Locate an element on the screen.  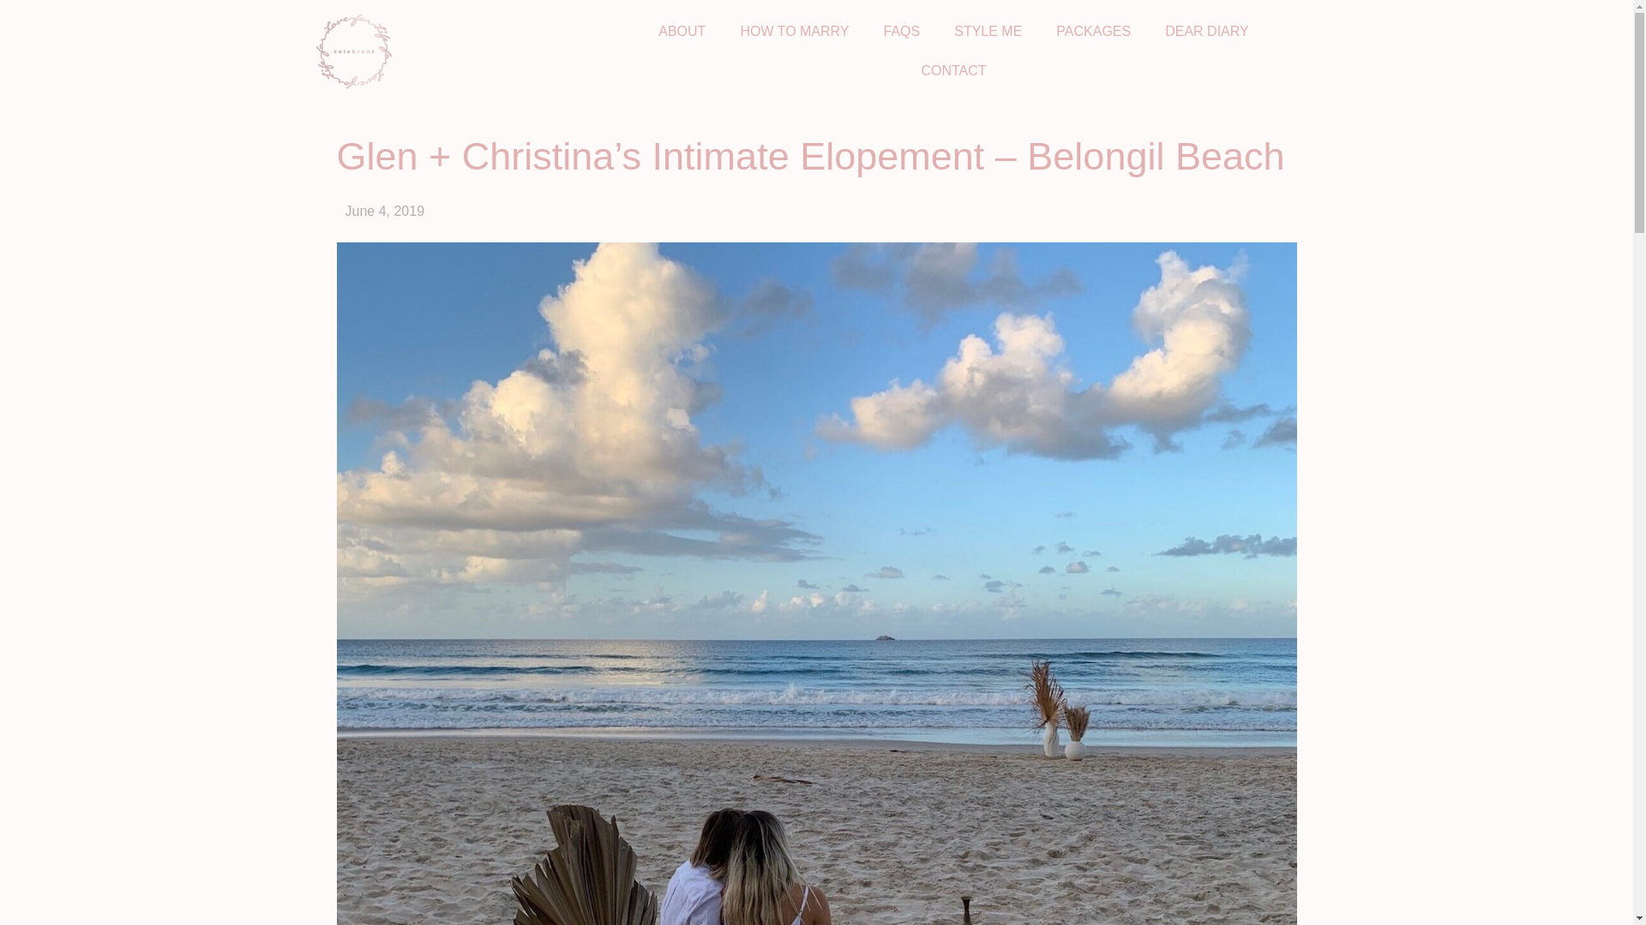
ABOUT is located at coordinates (682, 32).